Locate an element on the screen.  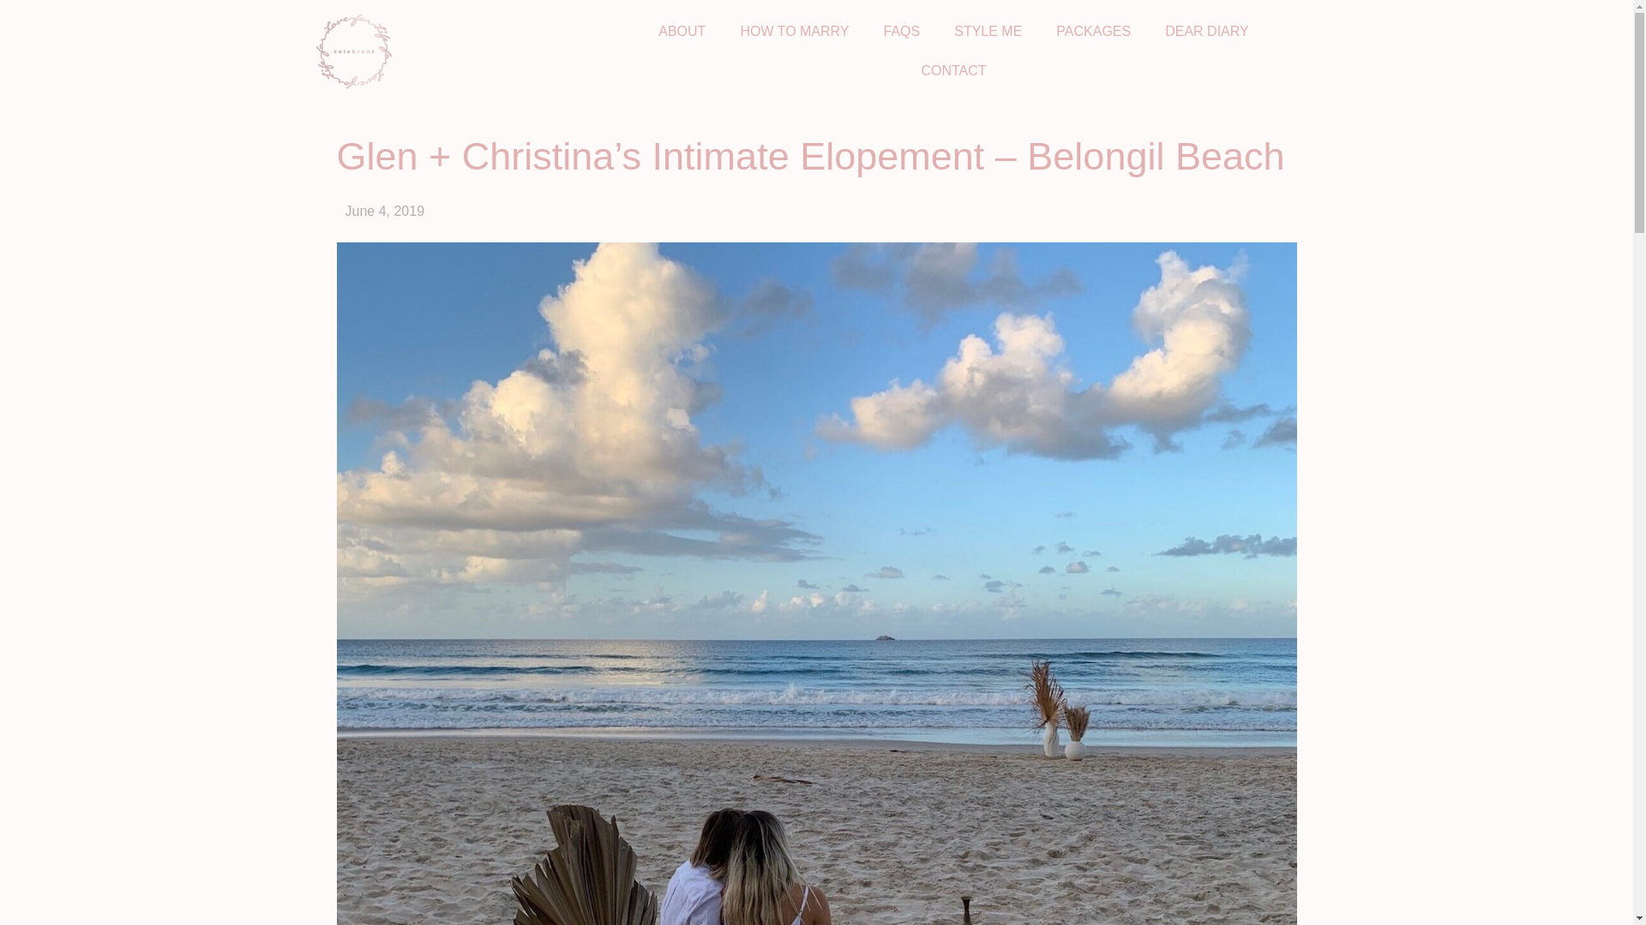
ABOUT is located at coordinates (682, 32).